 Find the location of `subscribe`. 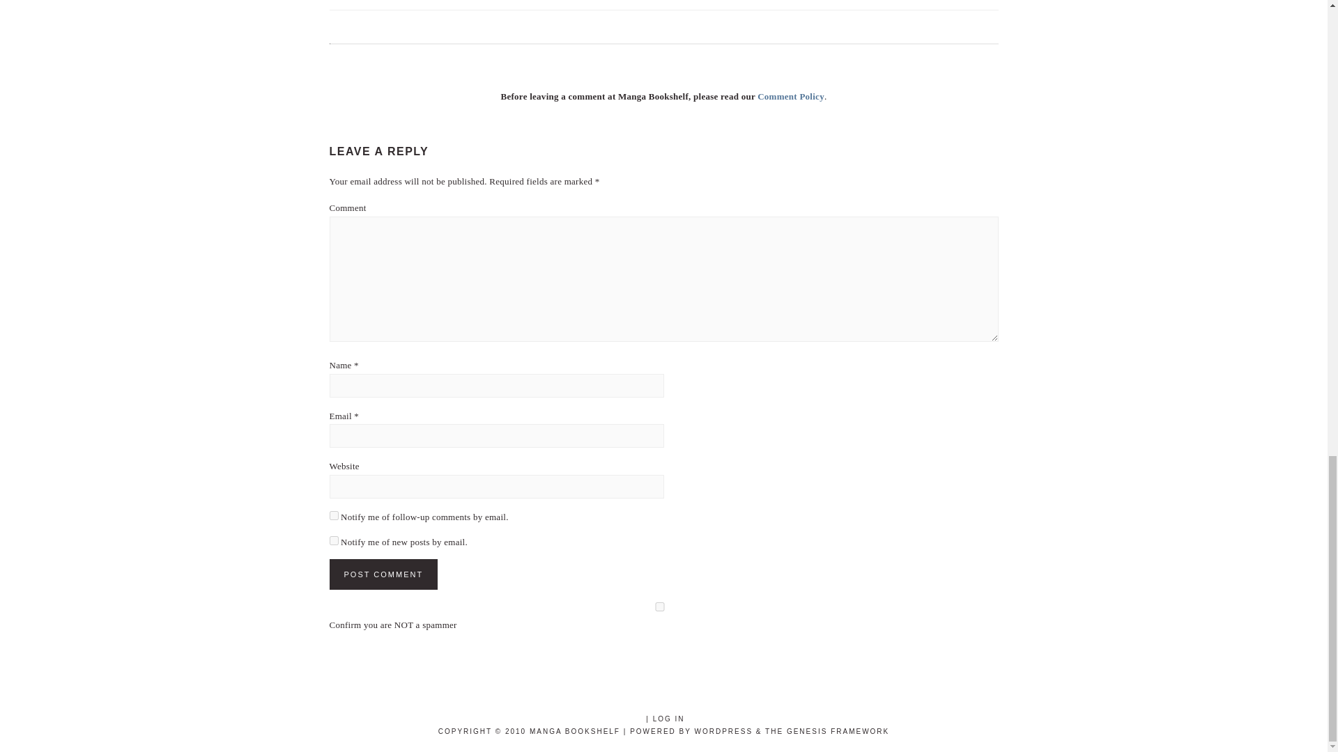

subscribe is located at coordinates (333, 515).